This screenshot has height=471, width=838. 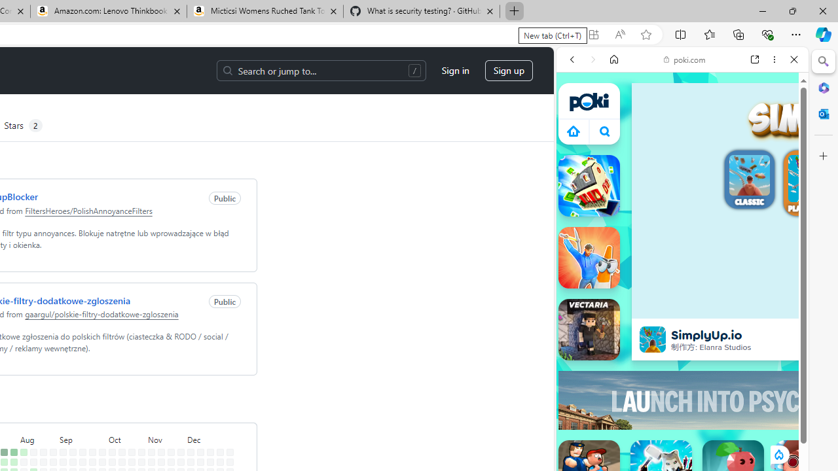 What do you see at coordinates (577, 149) in the screenshot?
I see `WEB  ` at bounding box center [577, 149].